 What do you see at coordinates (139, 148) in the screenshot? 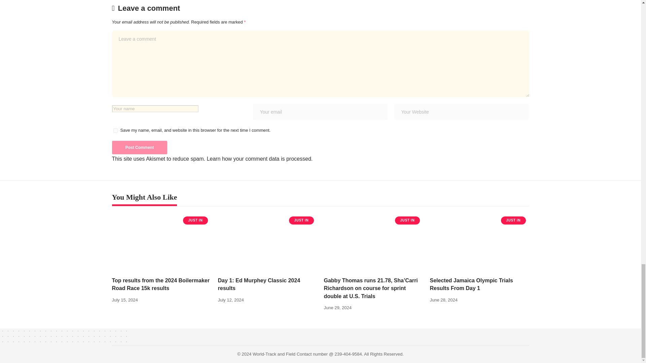
I see `Post Comment` at bounding box center [139, 148].